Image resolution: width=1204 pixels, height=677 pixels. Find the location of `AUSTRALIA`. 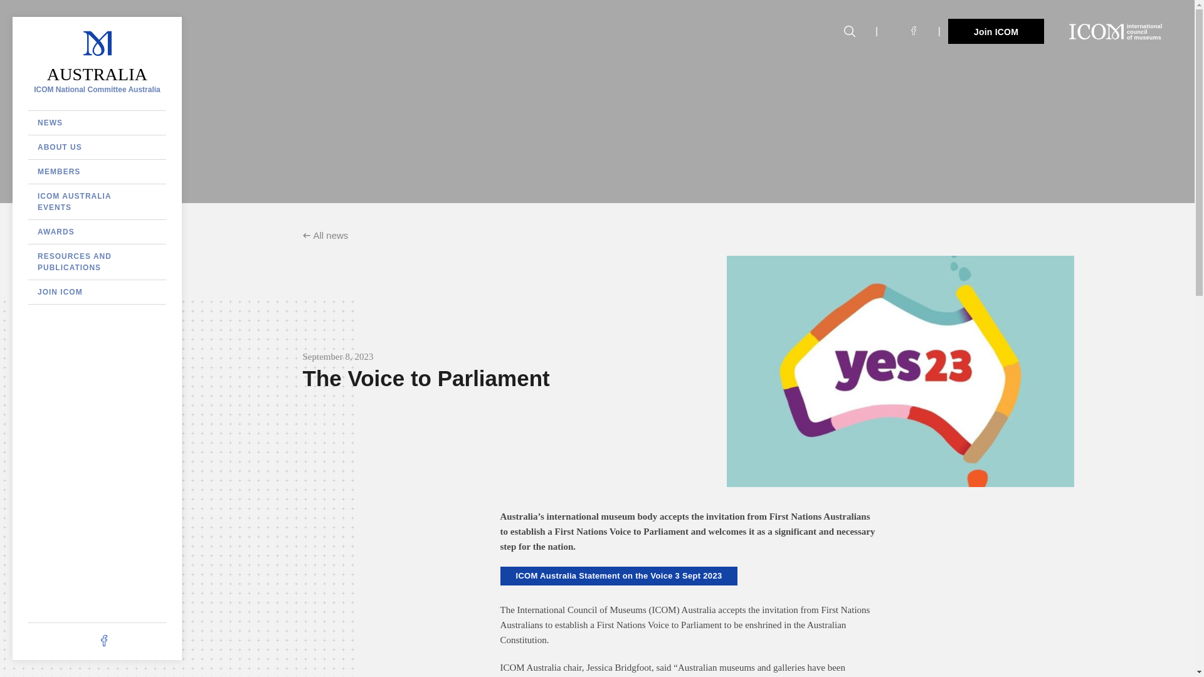

AUSTRALIA is located at coordinates (97, 292).